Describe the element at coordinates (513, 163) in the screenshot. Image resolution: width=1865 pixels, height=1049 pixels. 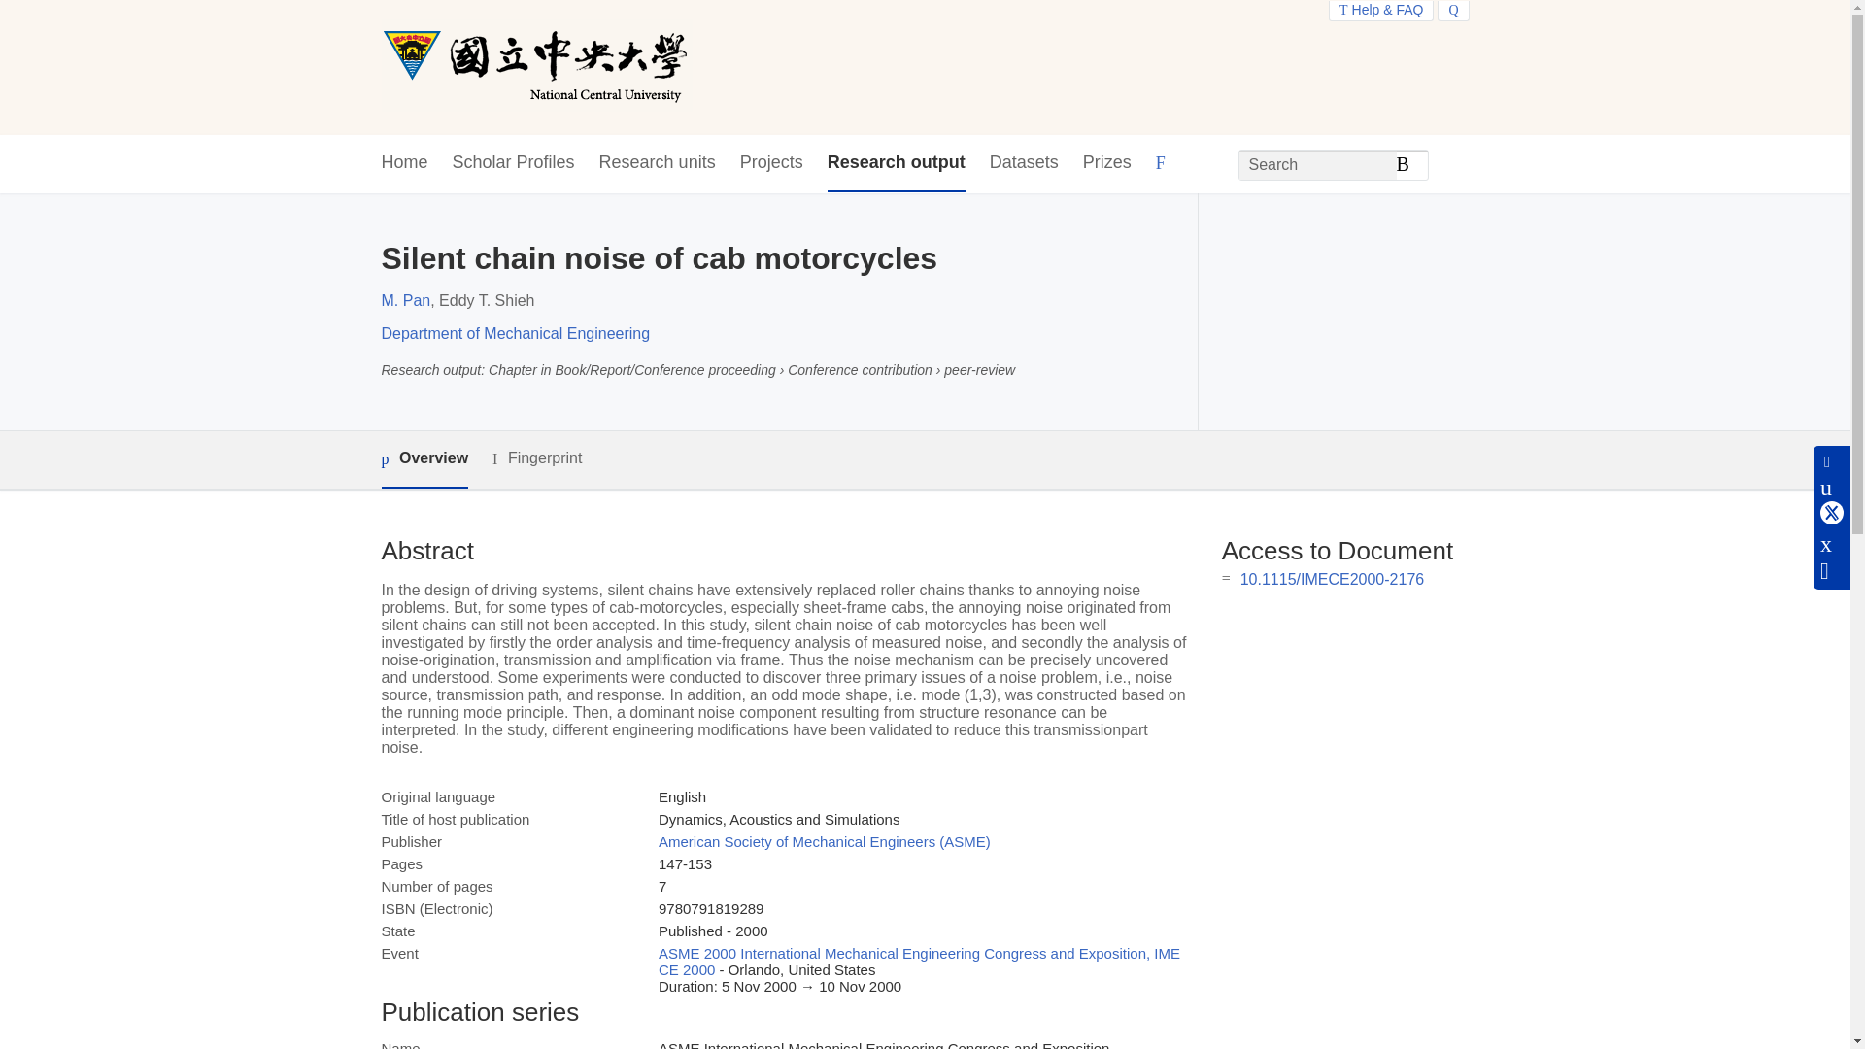
I see `Scholar Profiles` at that location.